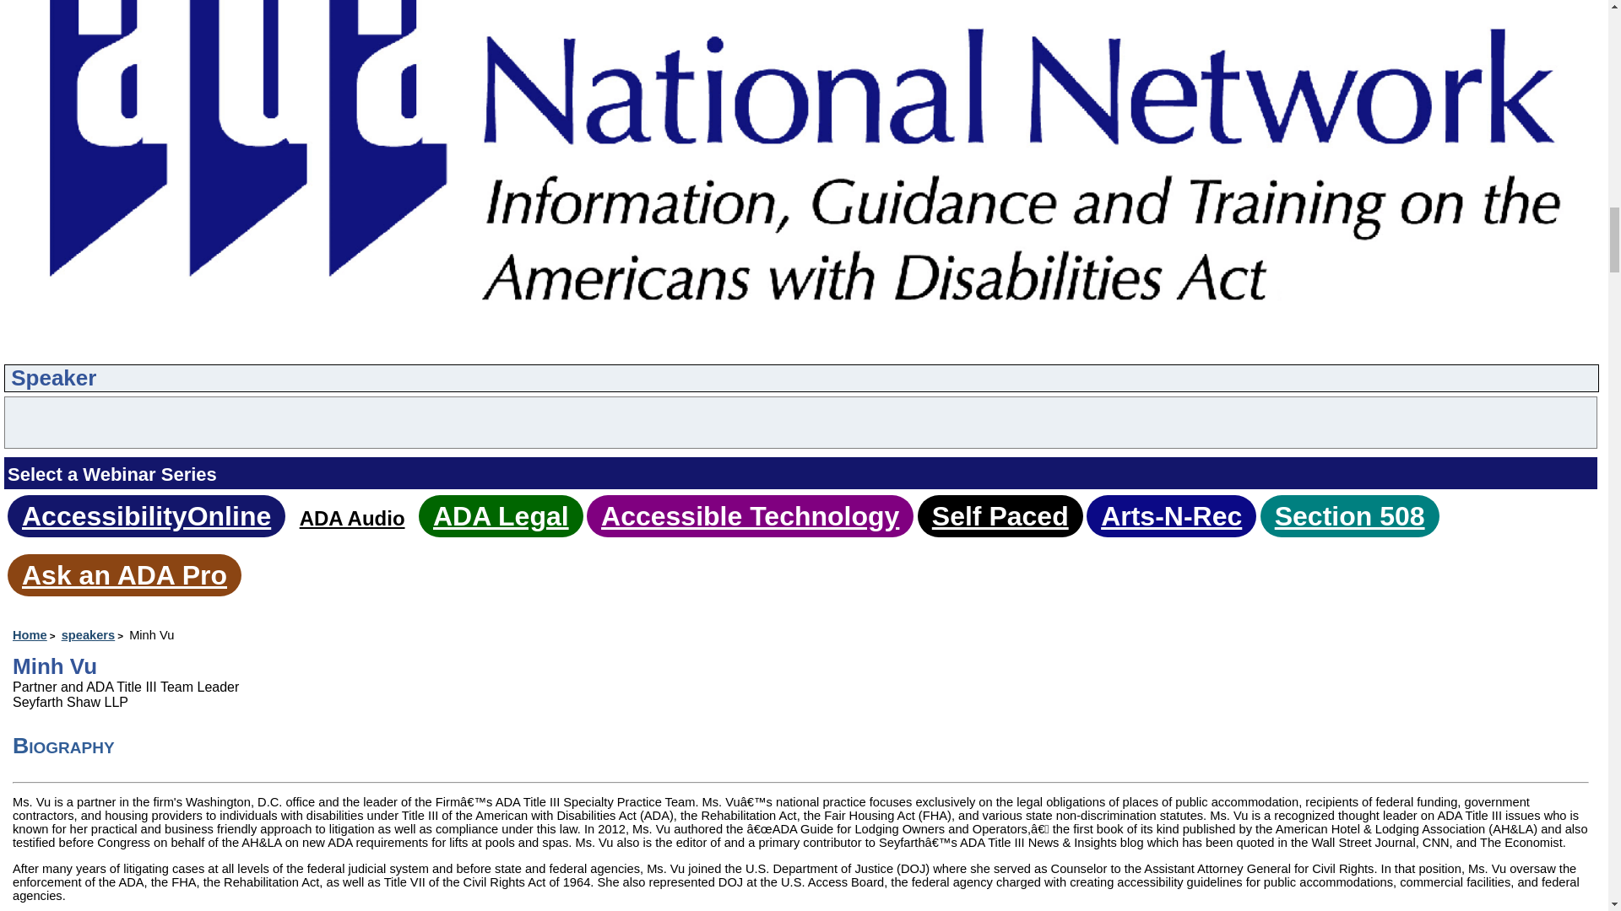  Describe the element at coordinates (146, 516) in the screenshot. I see `AccessibilityOnline` at that location.